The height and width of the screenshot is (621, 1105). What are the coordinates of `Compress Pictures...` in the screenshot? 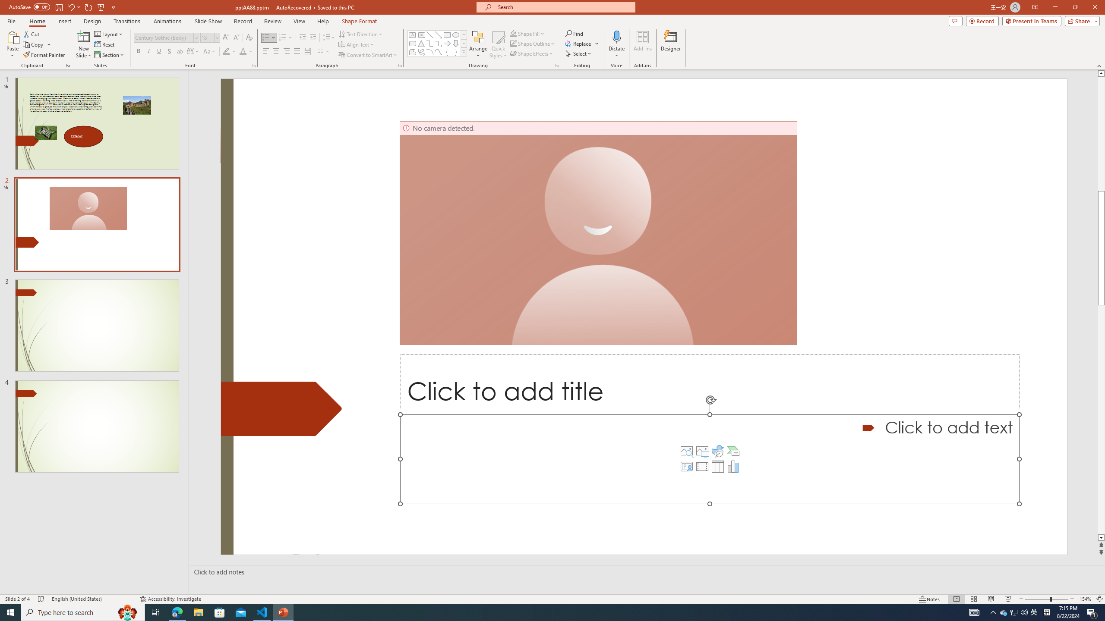 It's located at (165, 34).